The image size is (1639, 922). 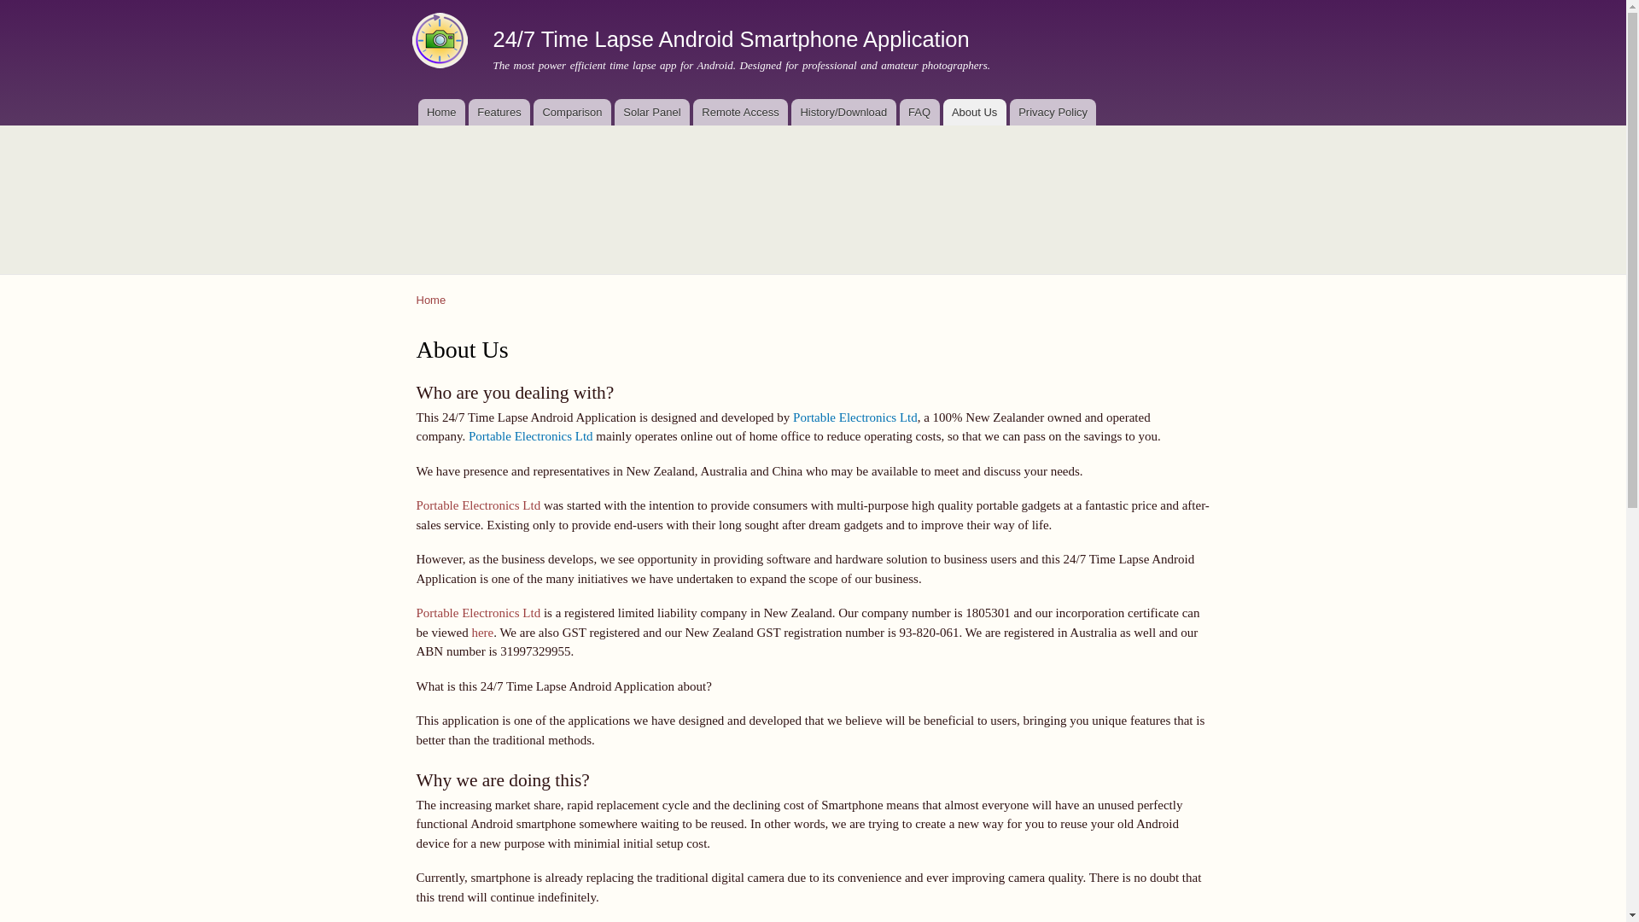 I want to click on Features, so click(x=499, y=113).